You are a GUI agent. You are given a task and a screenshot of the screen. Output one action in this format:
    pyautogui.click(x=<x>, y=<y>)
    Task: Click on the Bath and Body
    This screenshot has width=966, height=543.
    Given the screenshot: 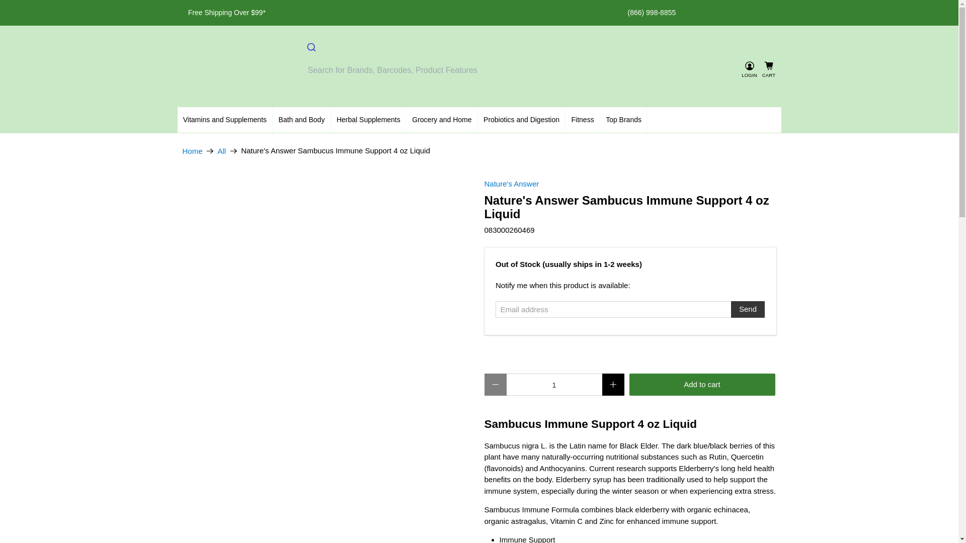 What is the action you would take?
    pyautogui.click(x=301, y=120)
    